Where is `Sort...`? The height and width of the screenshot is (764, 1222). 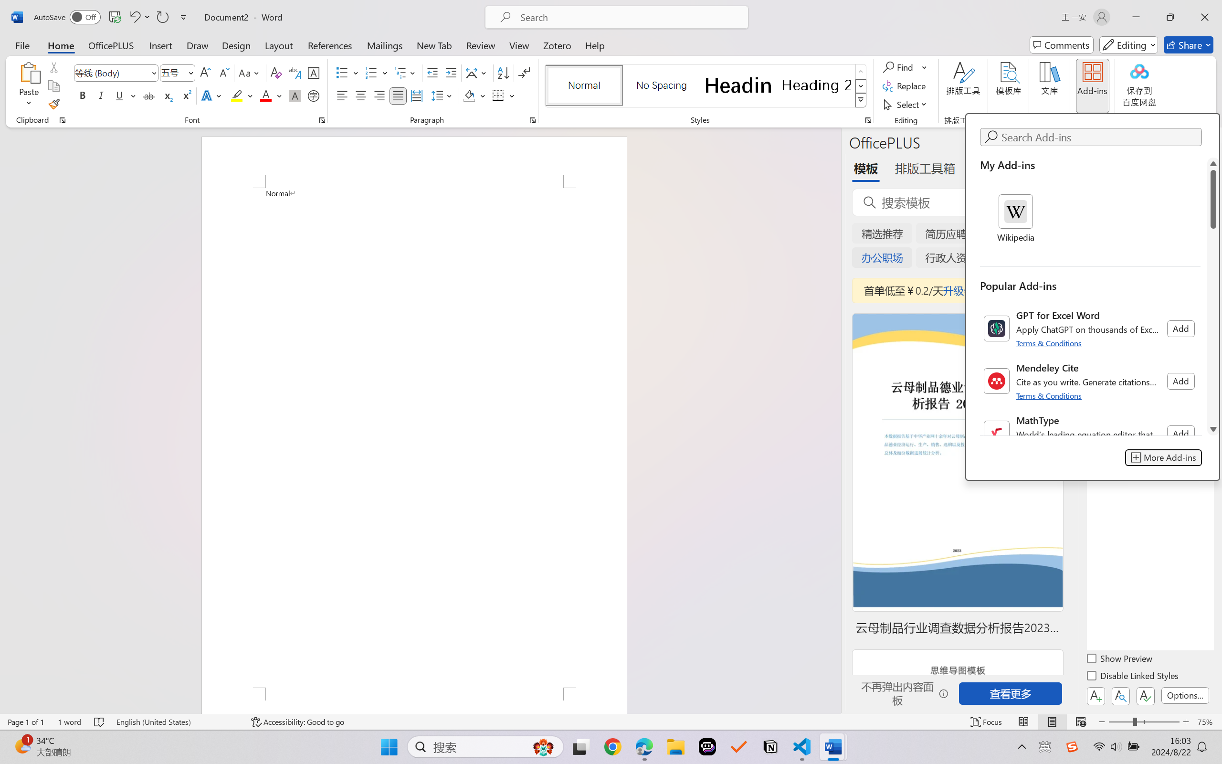
Sort... is located at coordinates (503, 73).